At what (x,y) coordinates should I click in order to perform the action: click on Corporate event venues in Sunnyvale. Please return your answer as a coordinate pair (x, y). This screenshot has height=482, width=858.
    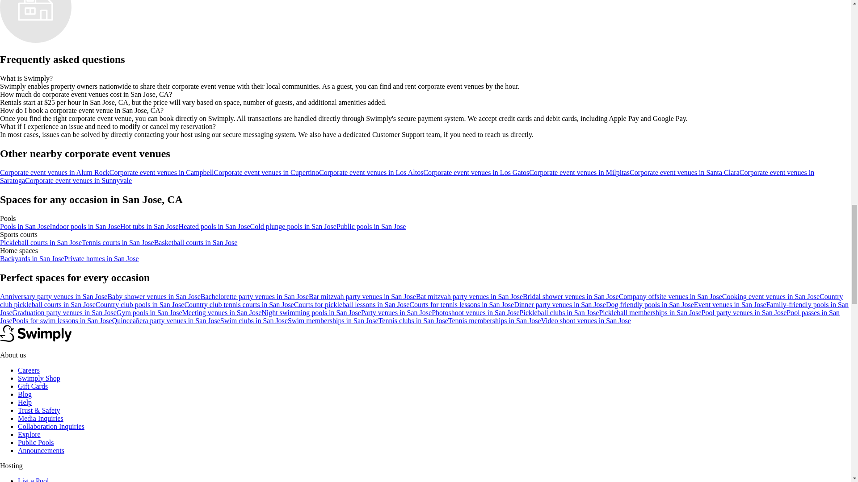
    Looking at the image, I should click on (78, 180).